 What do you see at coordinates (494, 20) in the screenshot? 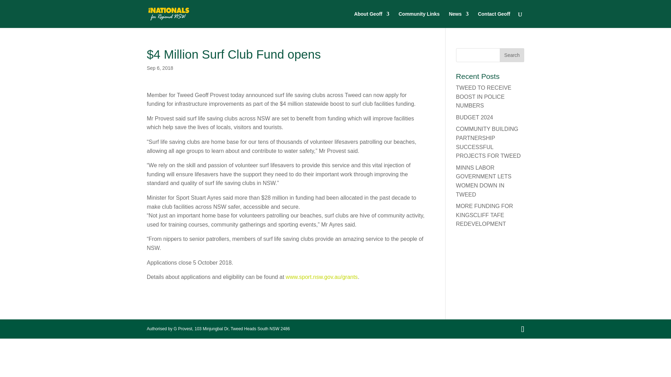
I see `Contact Geoff` at bounding box center [494, 20].